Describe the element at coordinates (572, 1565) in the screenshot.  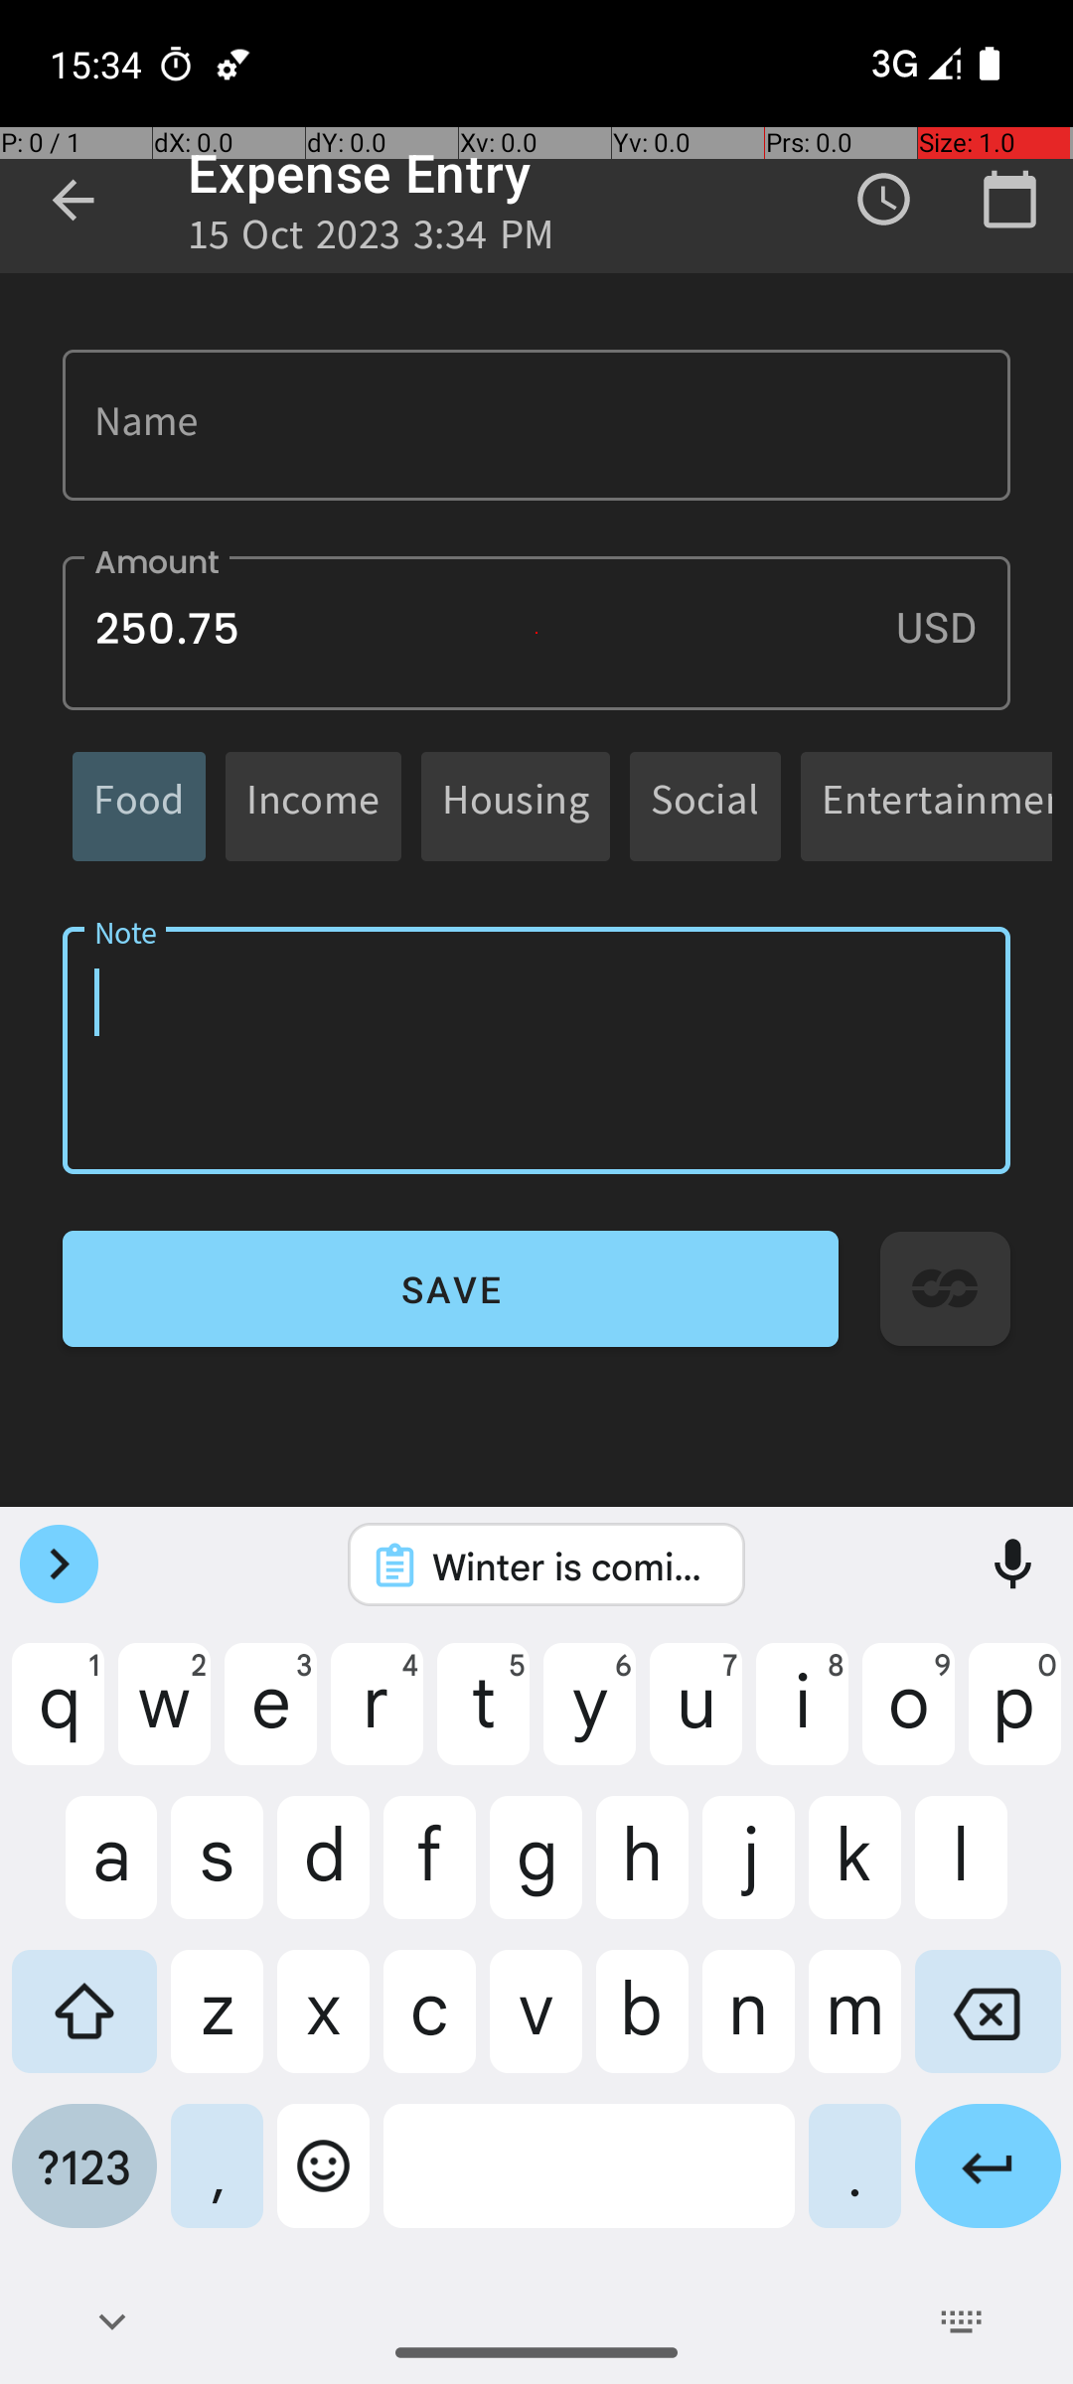
I see `Winter is coming.` at that location.